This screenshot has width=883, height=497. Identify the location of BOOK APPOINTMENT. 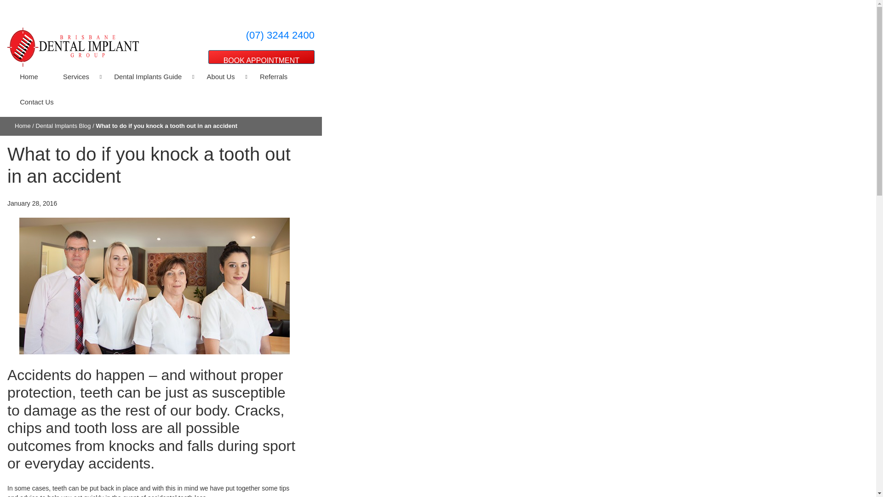
(261, 57).